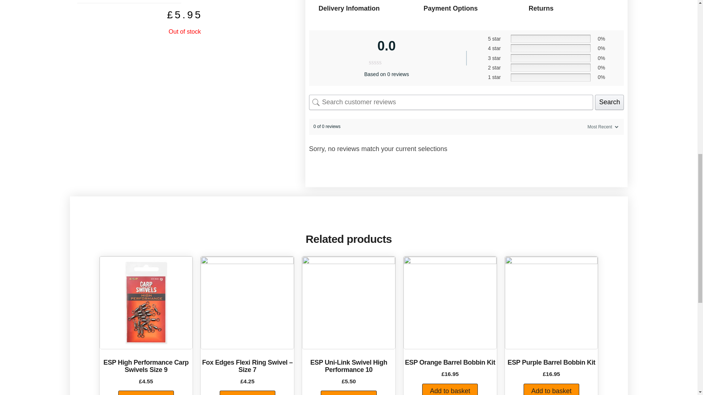 The height and width of the screenshot is (395, 703). Describe the element at coordinates (349, 303) in the screenshot. I see `Crowthorne Angling` at that location.